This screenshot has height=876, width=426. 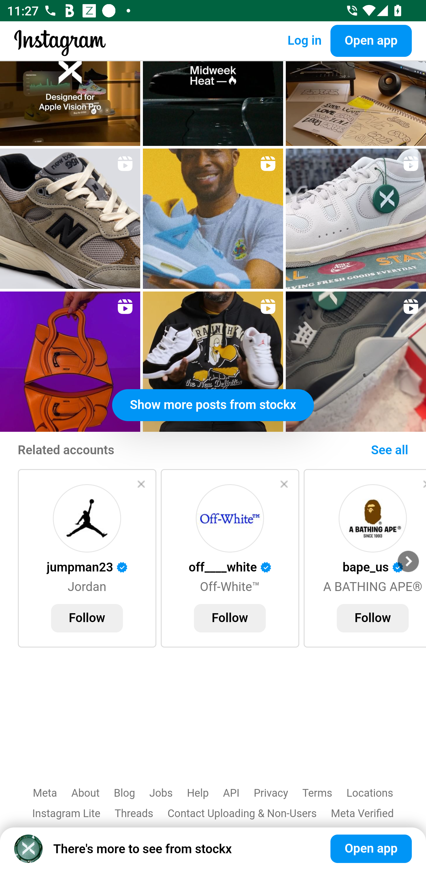 What do you see at coordinates (389, 451) in the screenshot?
I see `See all` at bounding box center [389, 451].